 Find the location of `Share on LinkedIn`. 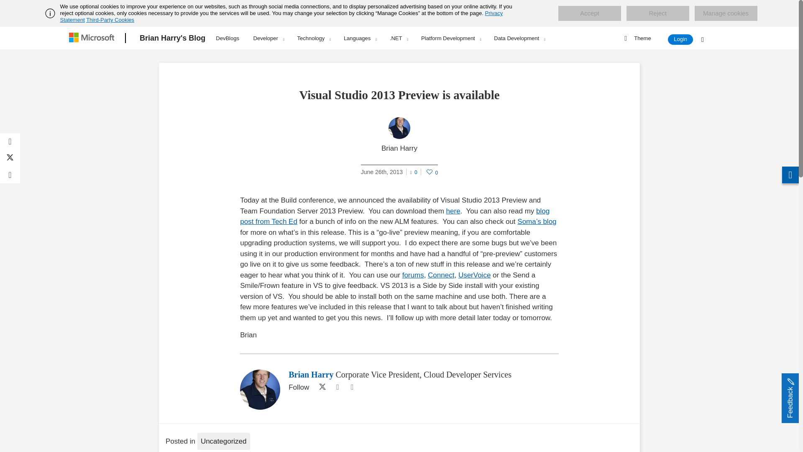

Share on LinkedIn is located at coordinates (10, 175).